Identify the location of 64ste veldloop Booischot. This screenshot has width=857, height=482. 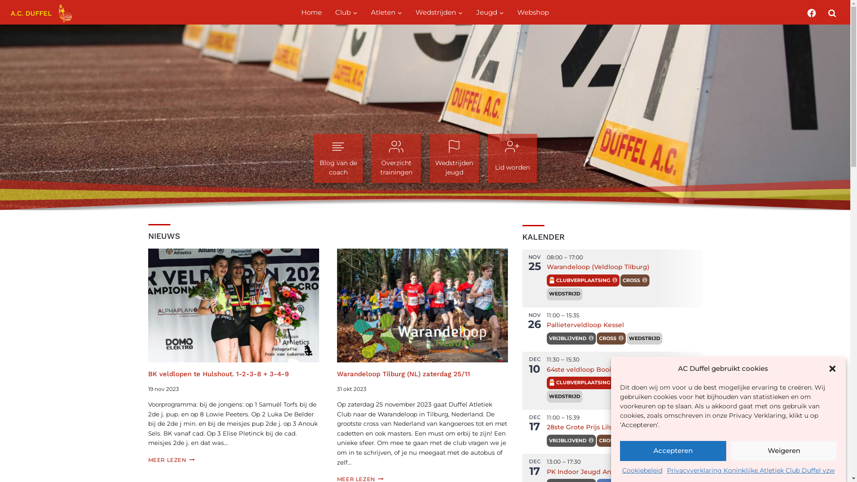
(588, 370).